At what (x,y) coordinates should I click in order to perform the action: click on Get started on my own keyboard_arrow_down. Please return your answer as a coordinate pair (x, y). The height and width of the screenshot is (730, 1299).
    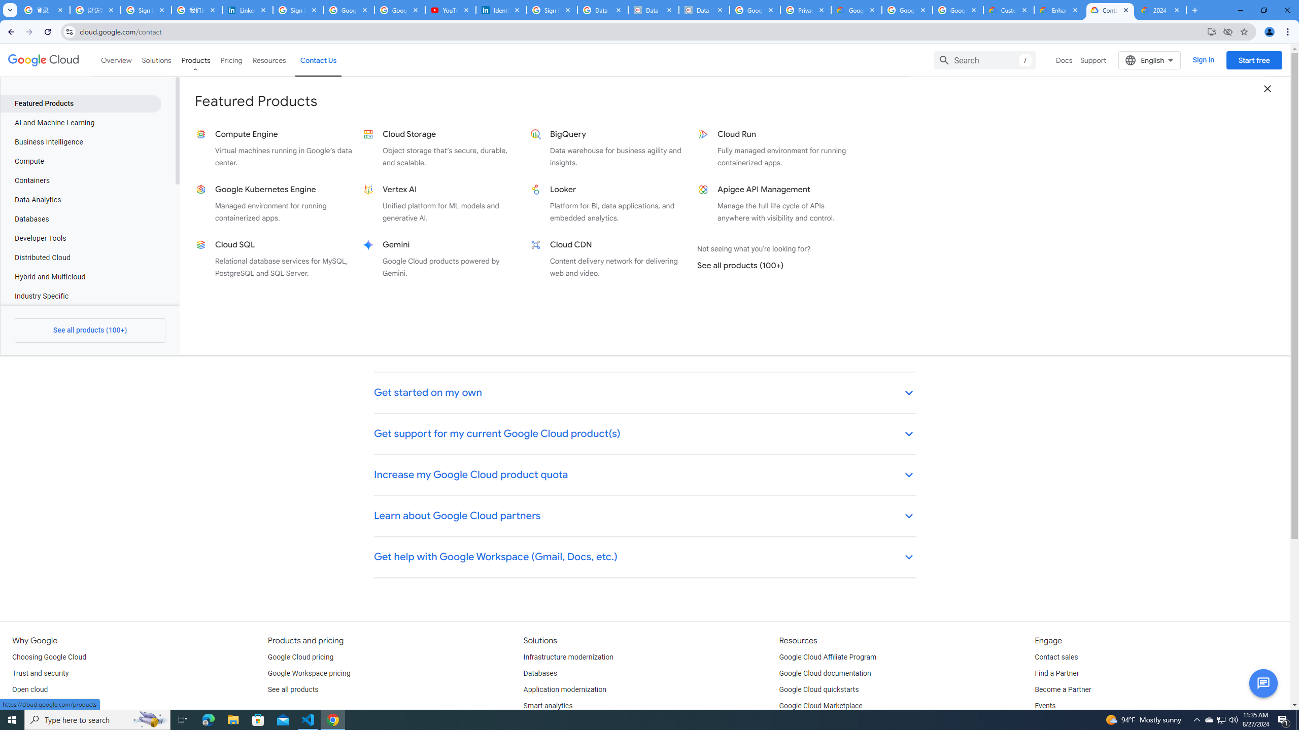
    Looking at the image, I should click on (645, 393).